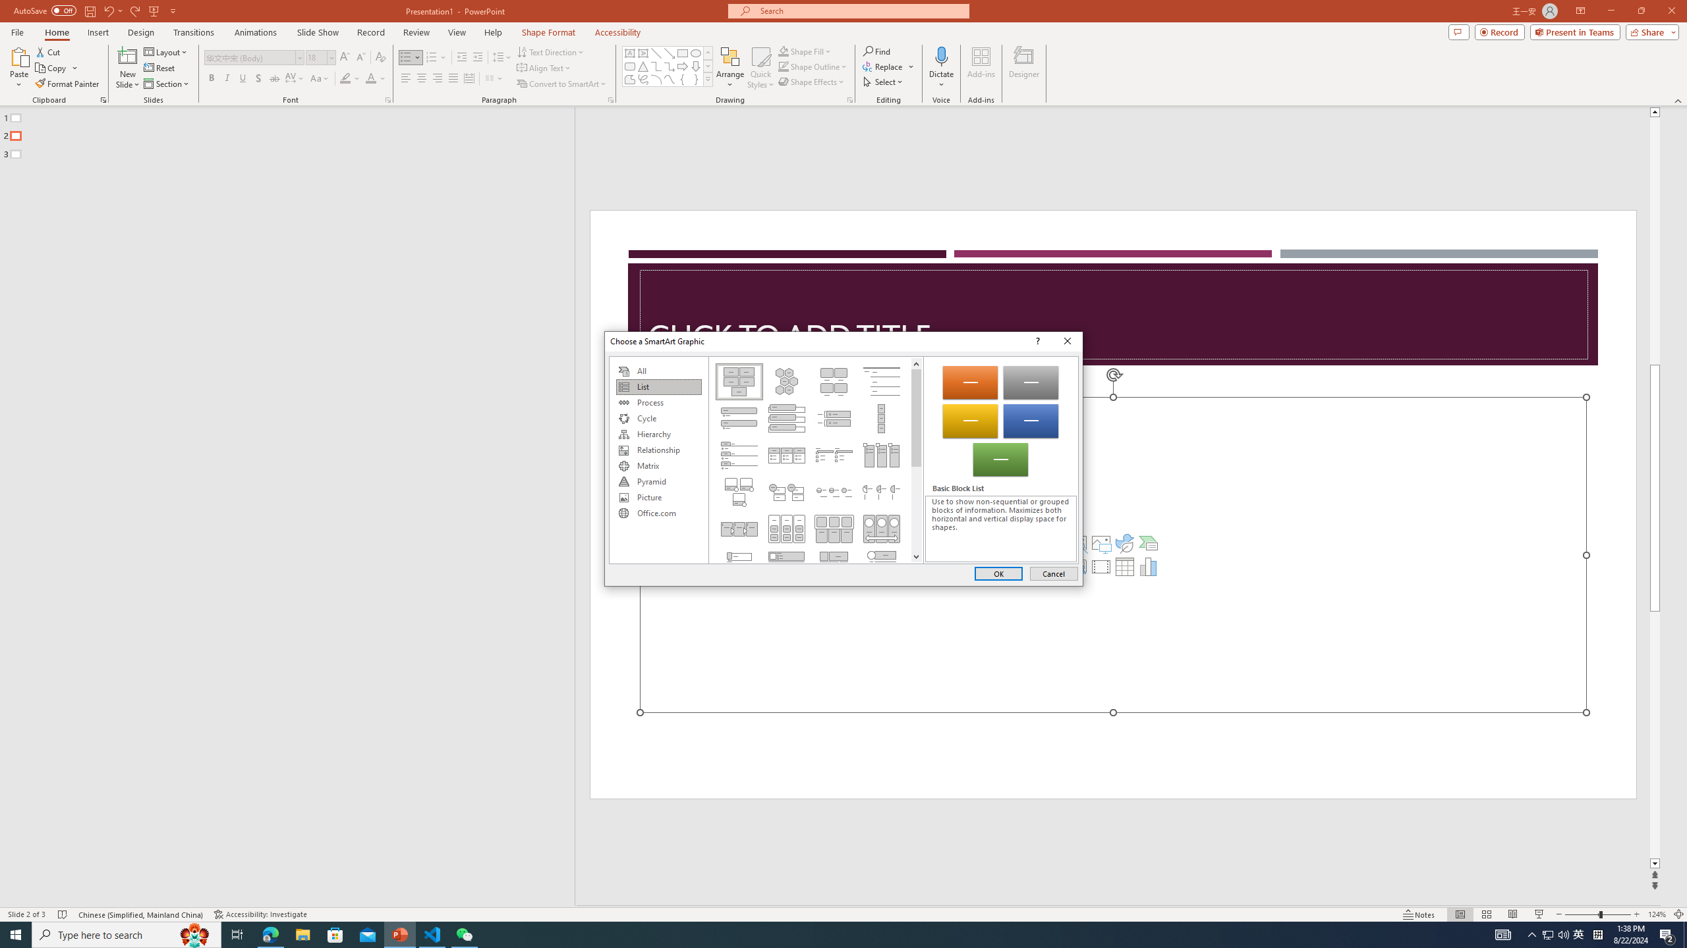 The width and height of the screenshot is (1687, 948). Describe the element at coordinates (432, 58) in the screenshot. I see `Numbering` at that location.